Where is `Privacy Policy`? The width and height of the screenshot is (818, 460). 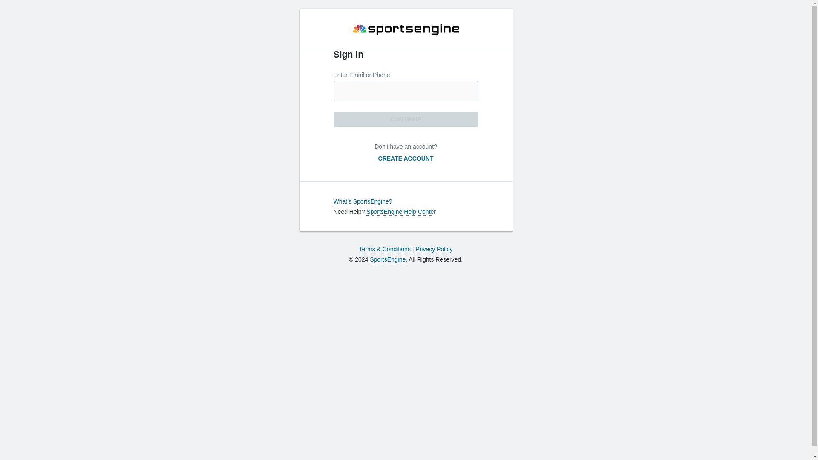 Privacy Policy is located at coordinates (434, 249).